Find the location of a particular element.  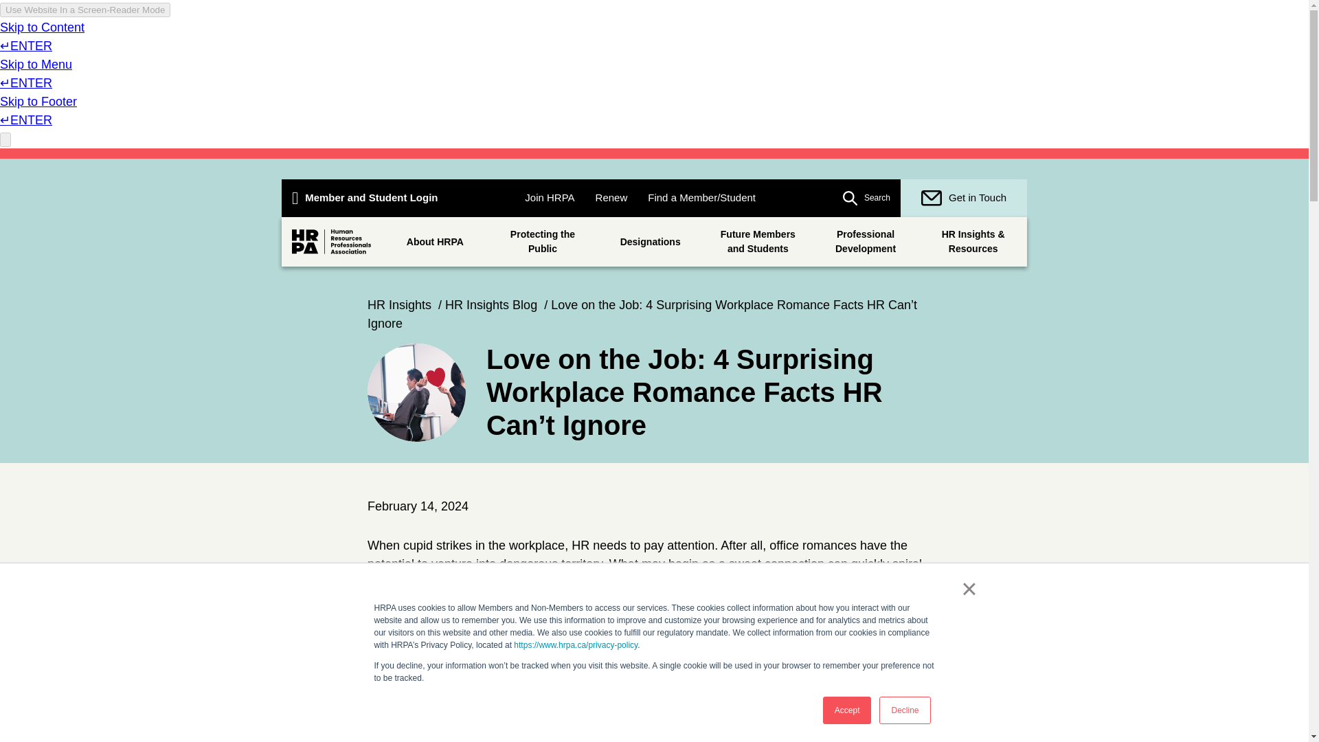

Decline is located at coordinates (904, 710).